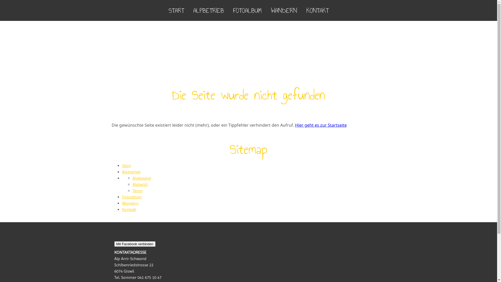  Describe the element at coordinates (132, 172) in the screenshot. I see `Alpbetrieb` at that location.